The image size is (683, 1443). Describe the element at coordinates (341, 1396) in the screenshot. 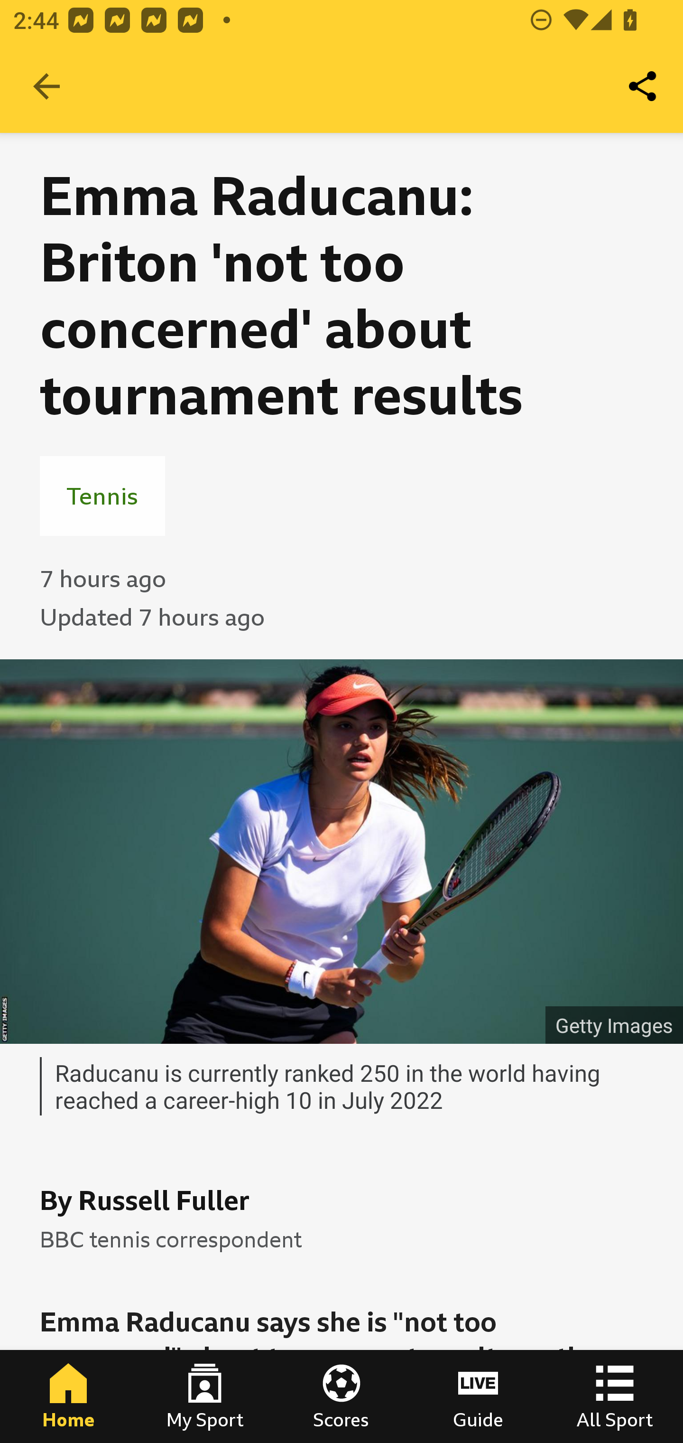

I see `Scores` at that location.